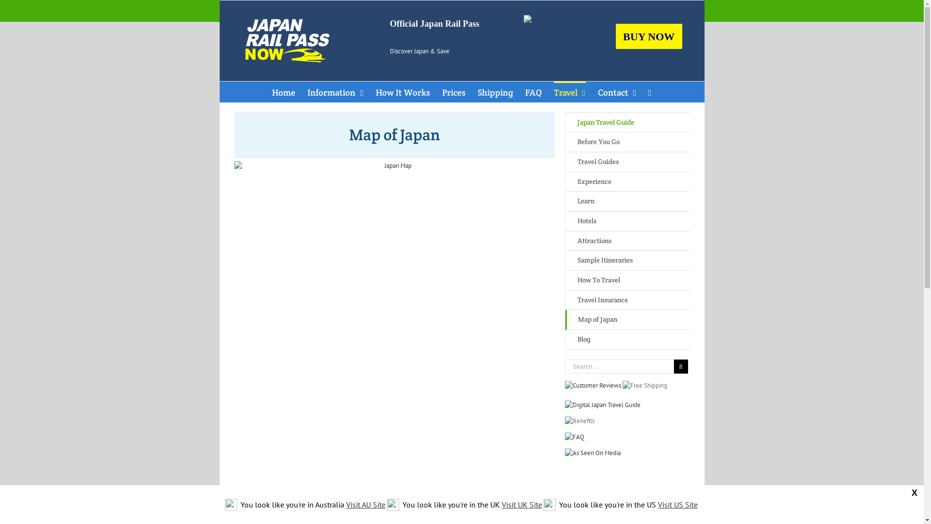 The height and width of the screenshot is (524, 931). What do you see at coordinates (627, 261) in the screenshot?
I see `Sample Itineraries` at bounding box center [627, 261].